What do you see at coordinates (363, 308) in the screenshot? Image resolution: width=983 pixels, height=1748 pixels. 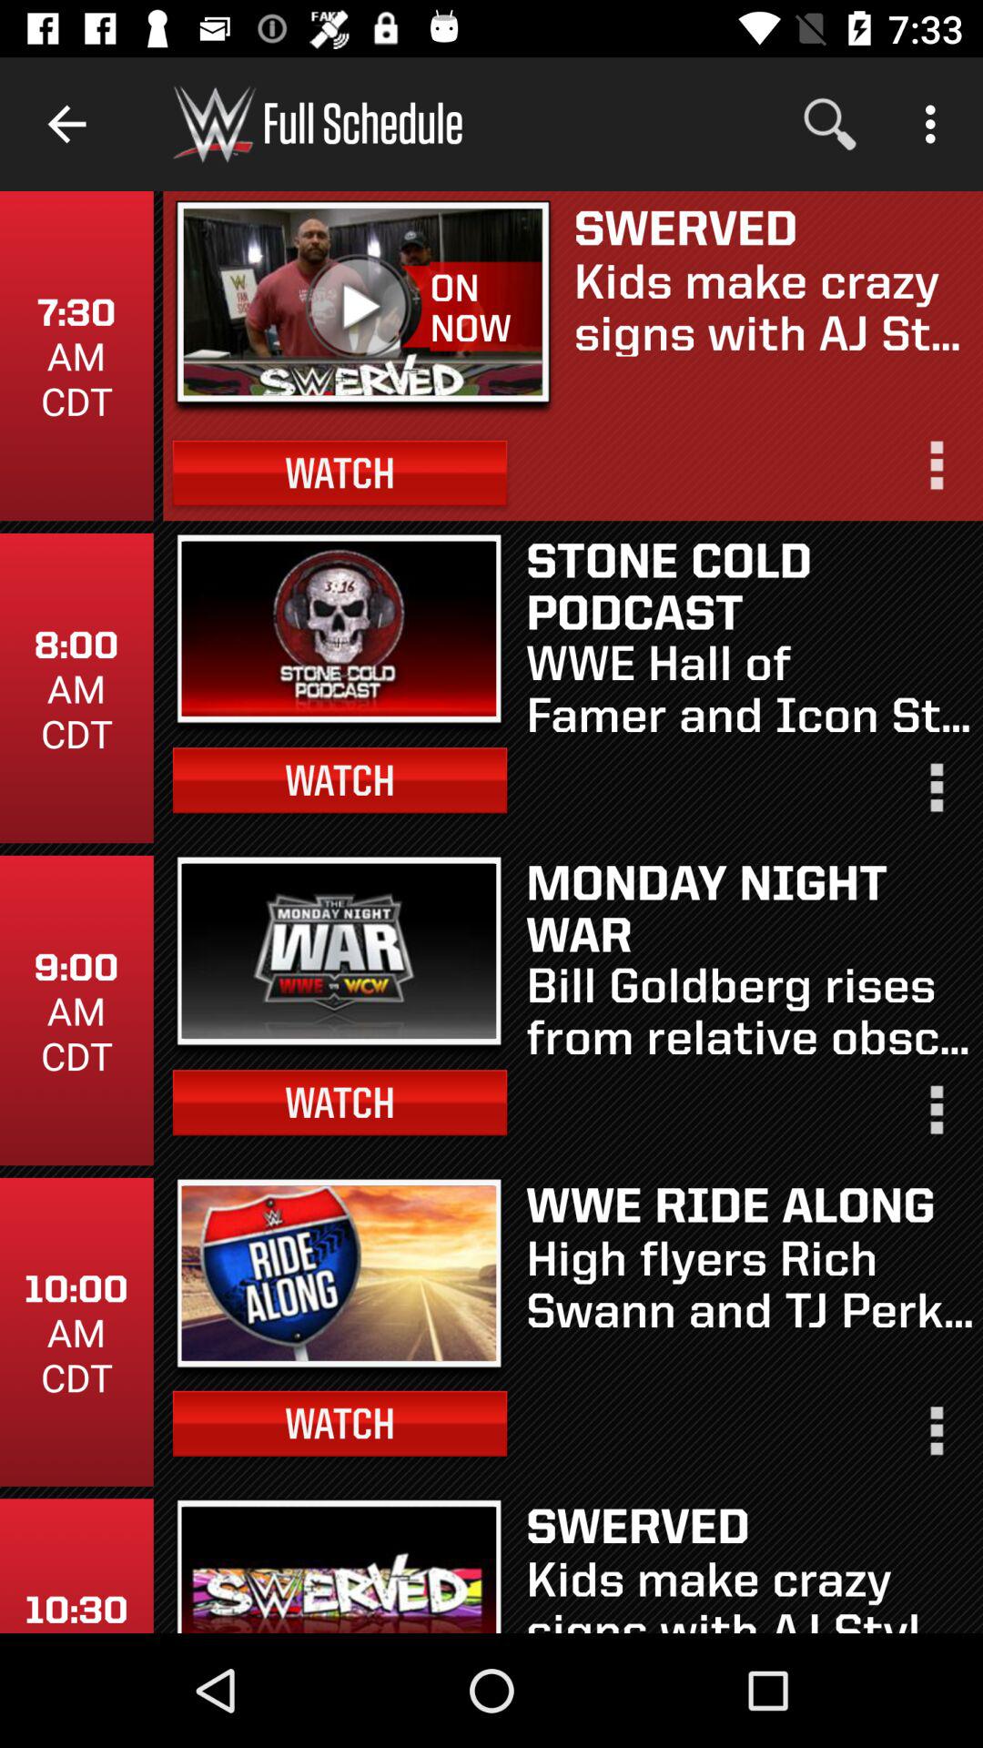 I see `turn on the item to the right of the 7 30 am` at bounding box center [363, 308].